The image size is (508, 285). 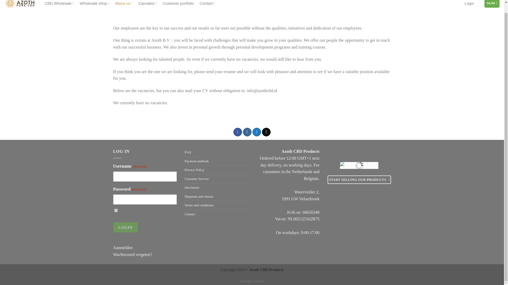 What do you see at coordinates (116, 210) in the screenshot?
I see `1` at bounding box center [116, 210].